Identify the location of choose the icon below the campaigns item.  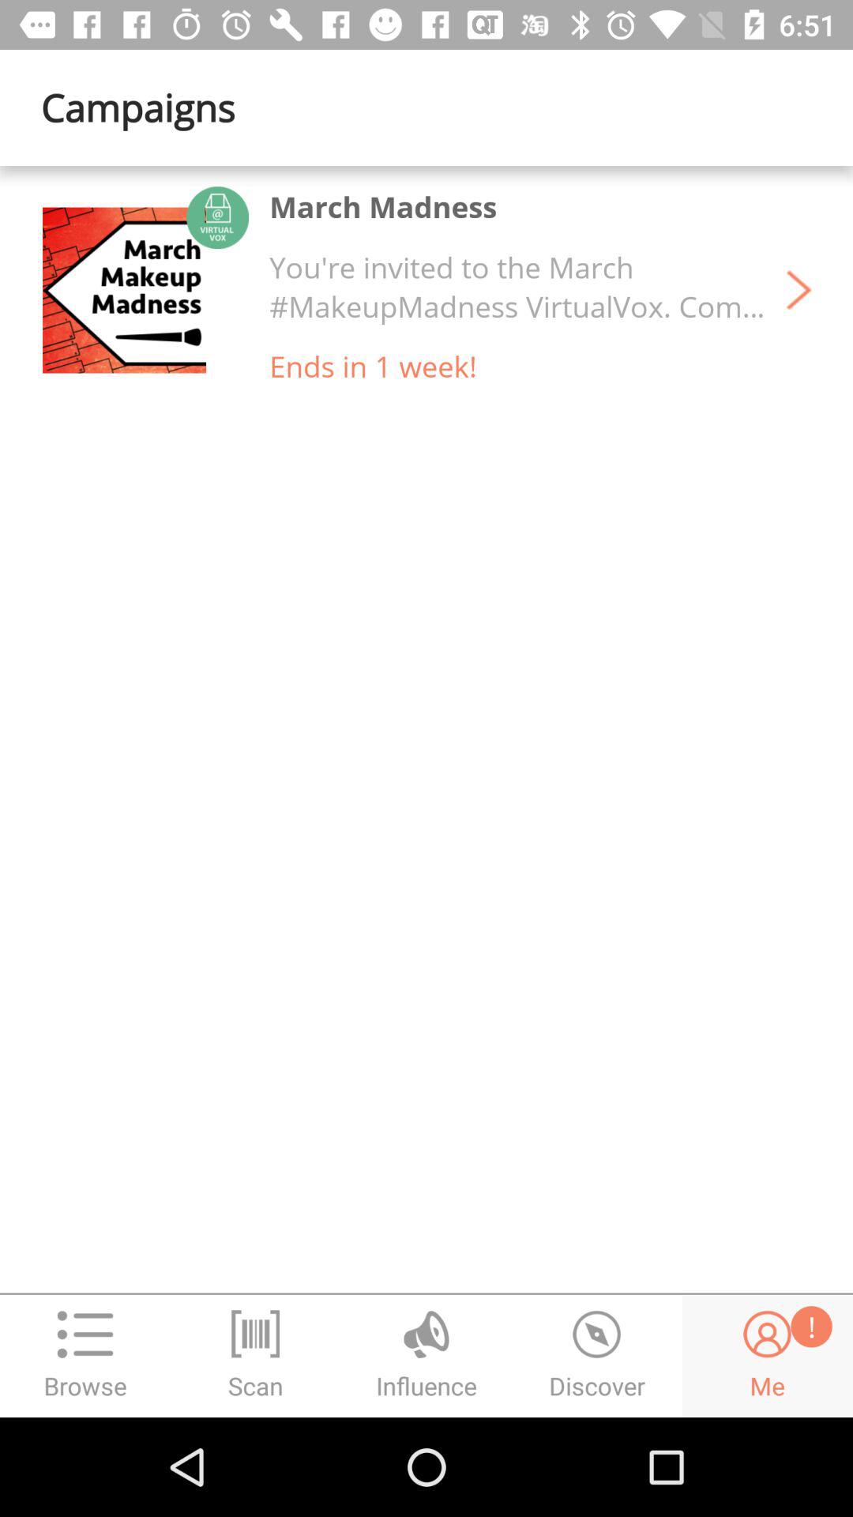
(145, 290).